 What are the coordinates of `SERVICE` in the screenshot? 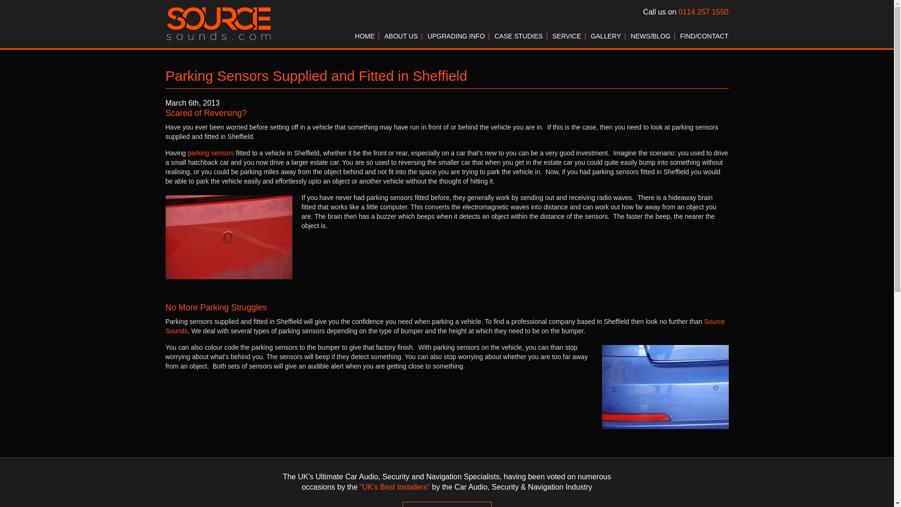 It's located at (566, 36).